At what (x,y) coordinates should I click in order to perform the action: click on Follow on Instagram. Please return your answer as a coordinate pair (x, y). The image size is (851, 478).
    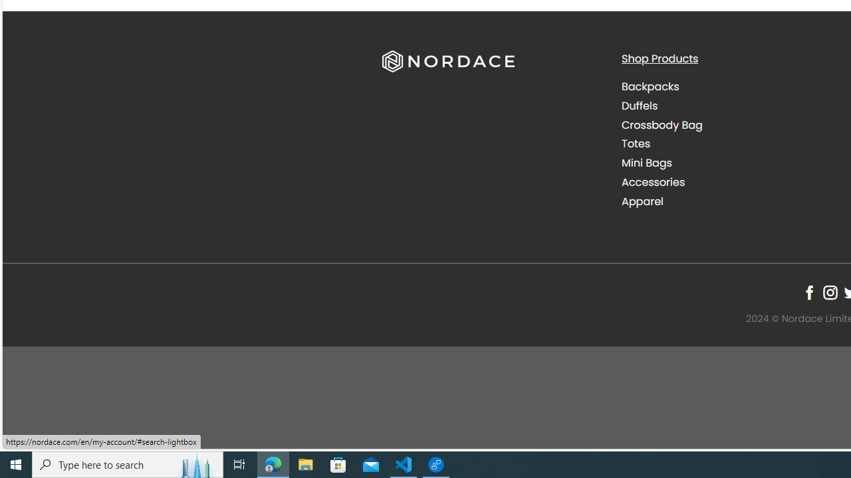
    Looking at the image, I should click on (830, 292).